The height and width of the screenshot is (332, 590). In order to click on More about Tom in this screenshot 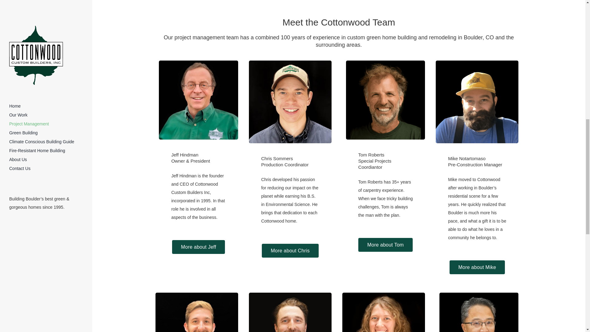, I will do `click(385, 245)`.